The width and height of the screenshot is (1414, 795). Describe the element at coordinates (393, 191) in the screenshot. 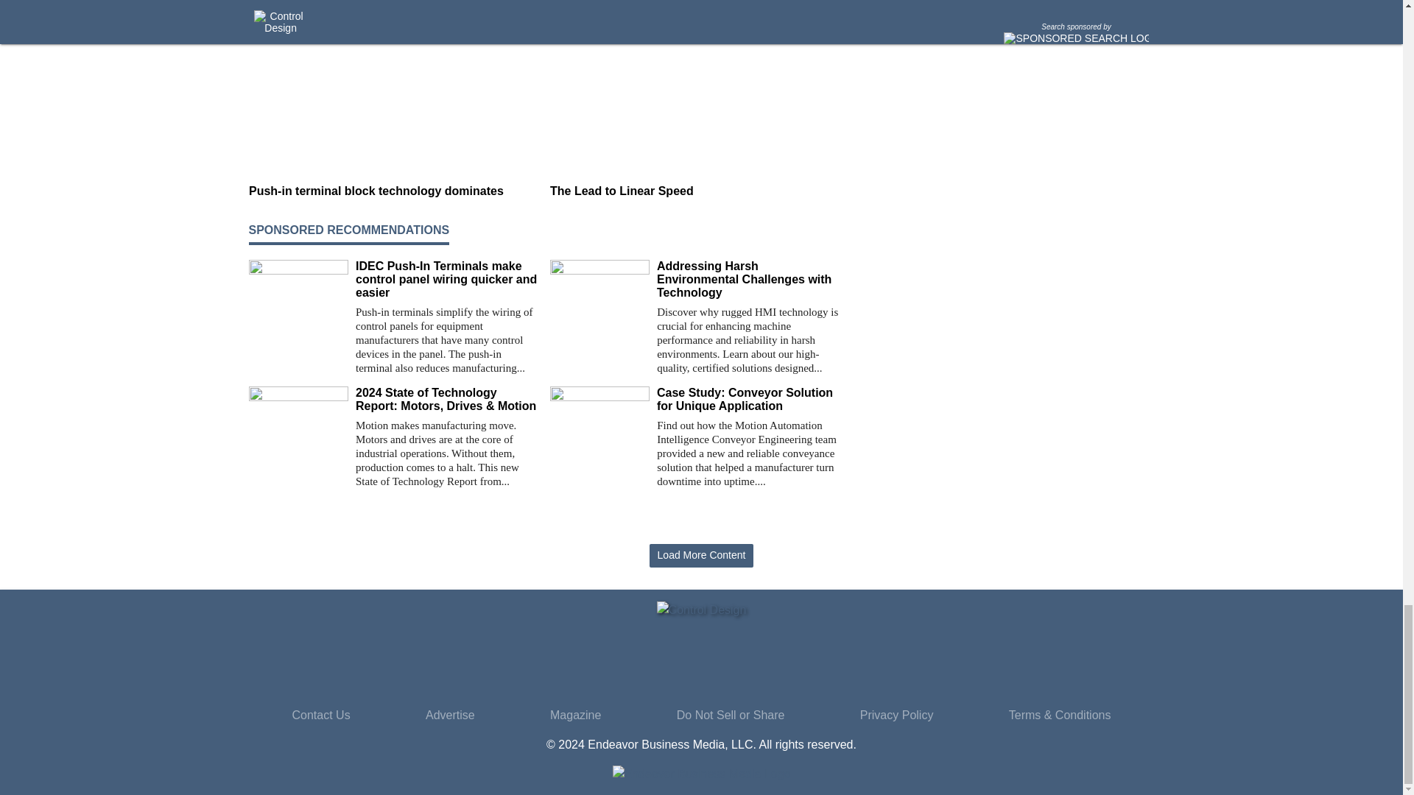

I see `Push-in terminal block technology dominates` at that location.